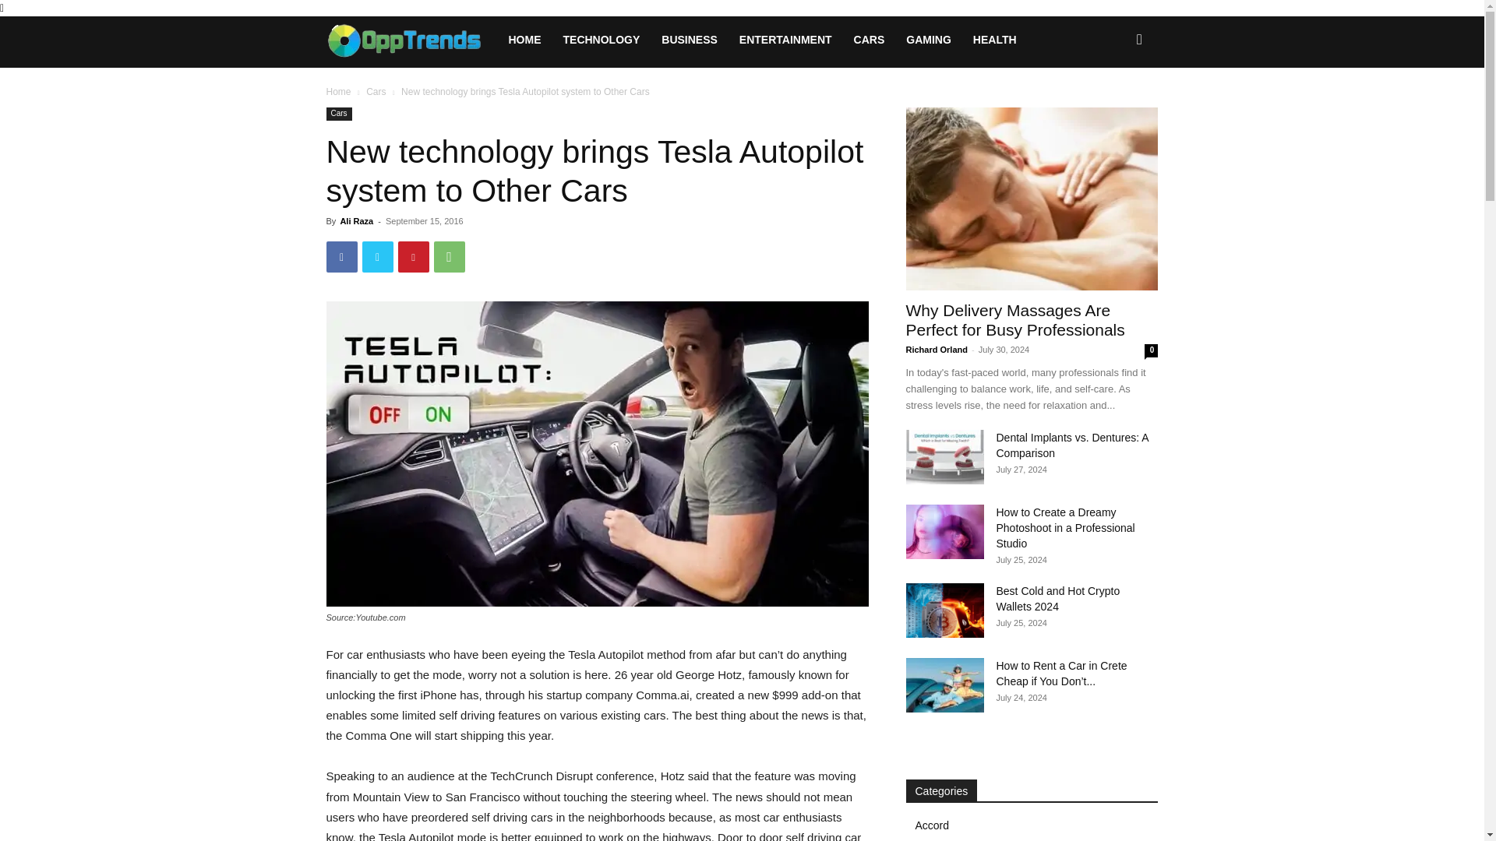 The height and width of the screenshot is (841, 1496). Describe the element at coordinates (411, 39) in the screenshot. I see `Opptrends 2024` at that location.